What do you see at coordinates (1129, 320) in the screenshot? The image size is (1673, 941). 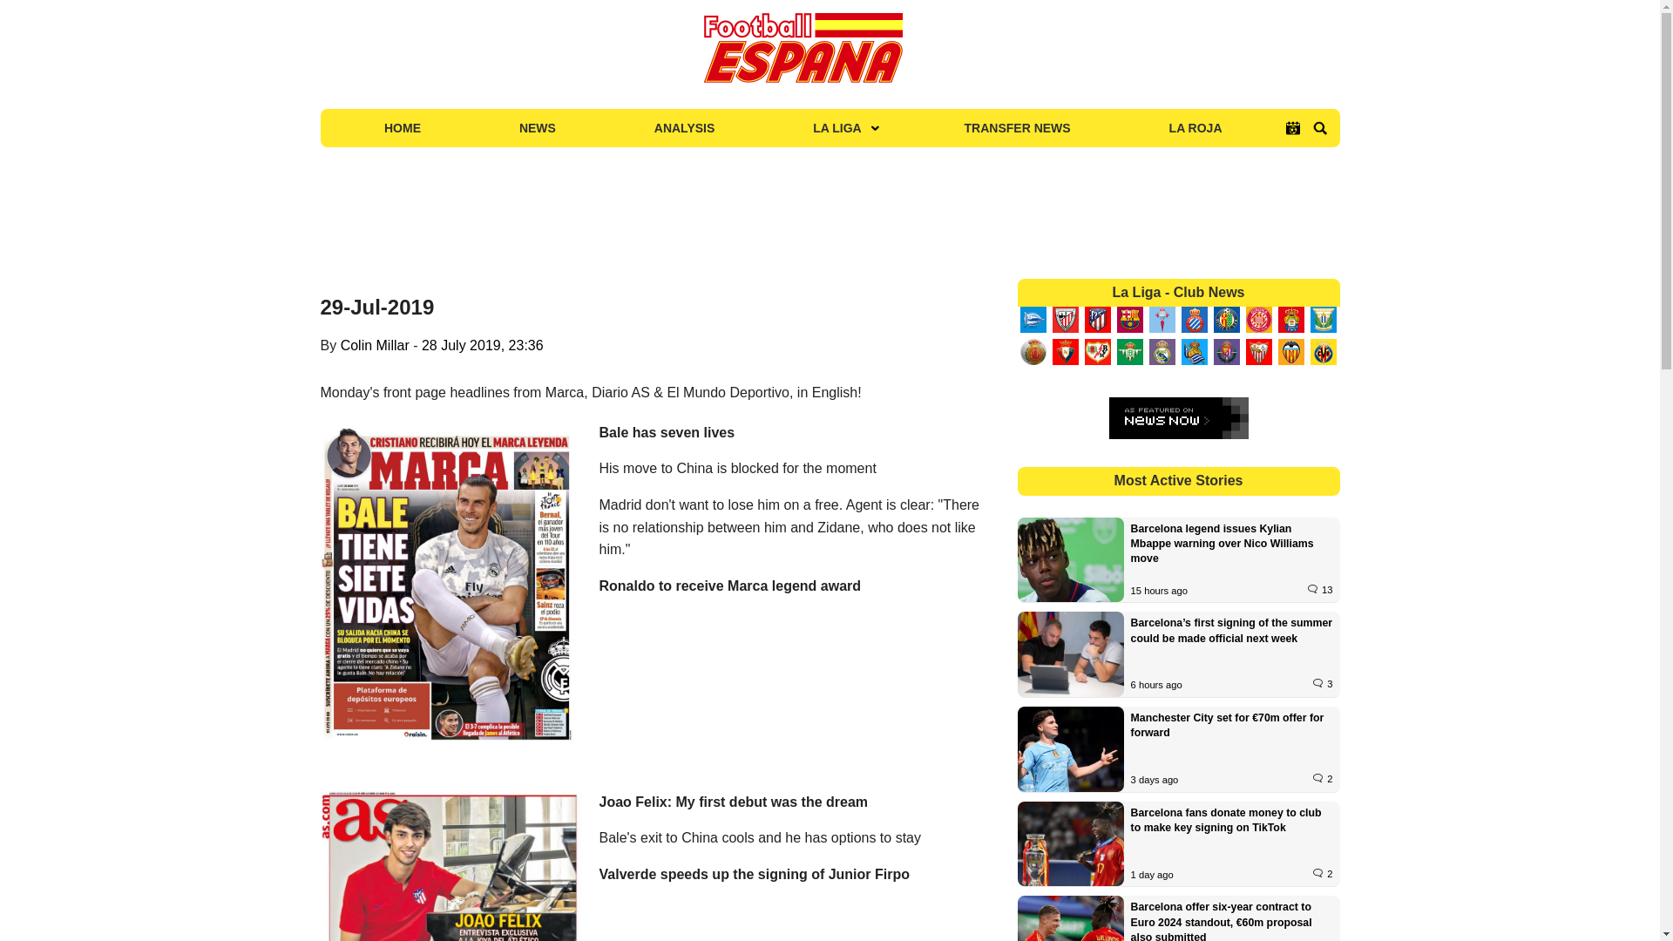 I see `Latest Barcelona News` at bounding box center [1129, 320].